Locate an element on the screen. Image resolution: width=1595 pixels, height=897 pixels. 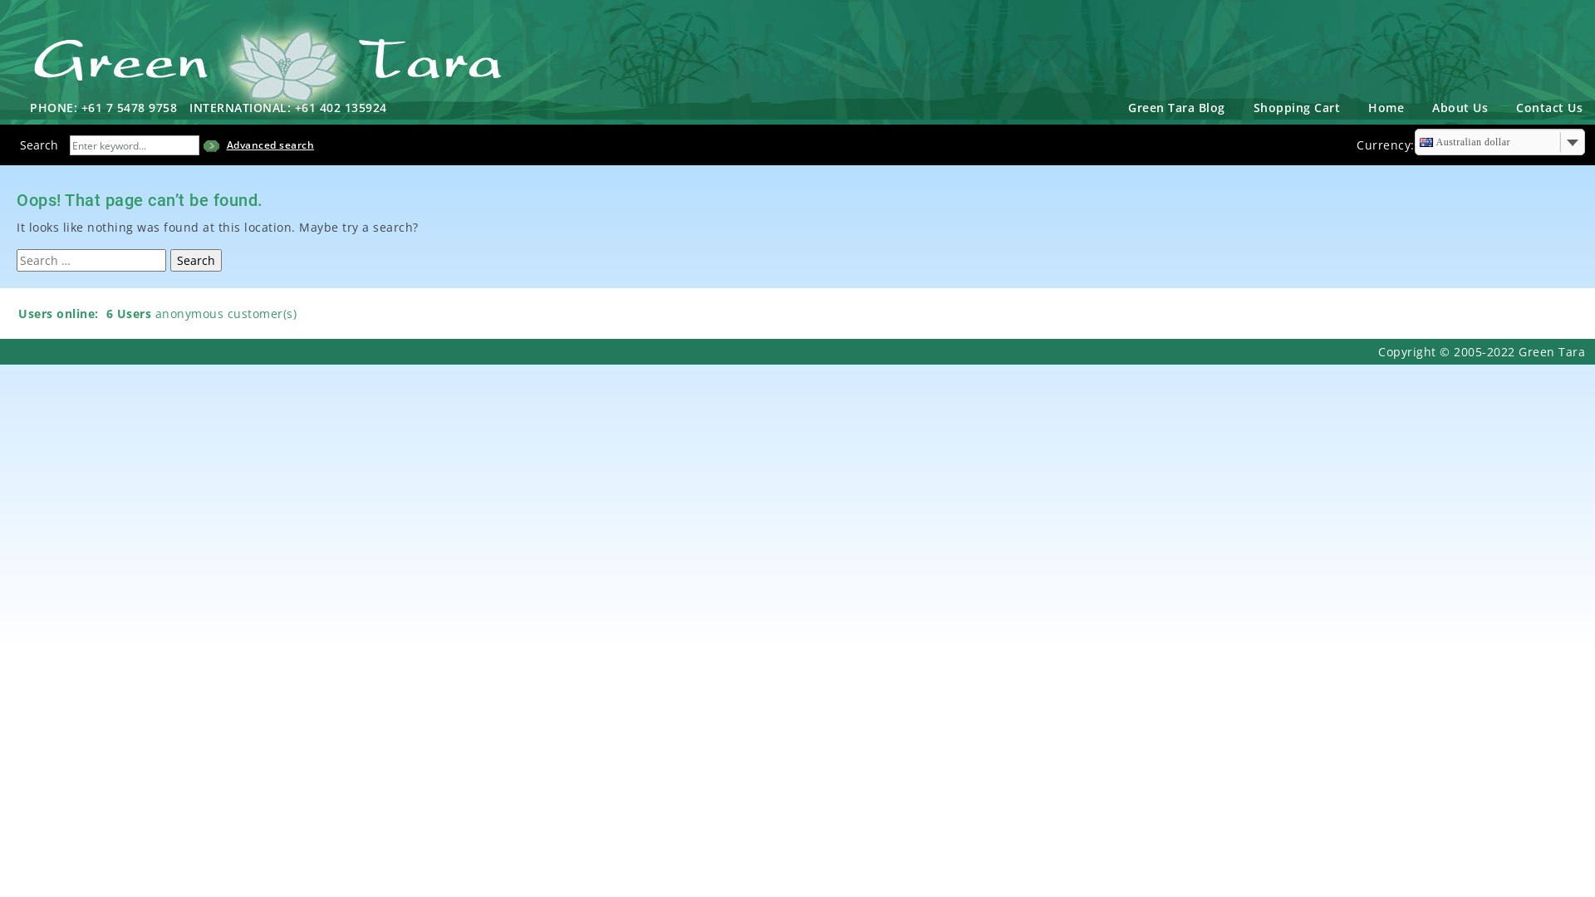
Green Tara Blog is located at coordinates (1176, 108).